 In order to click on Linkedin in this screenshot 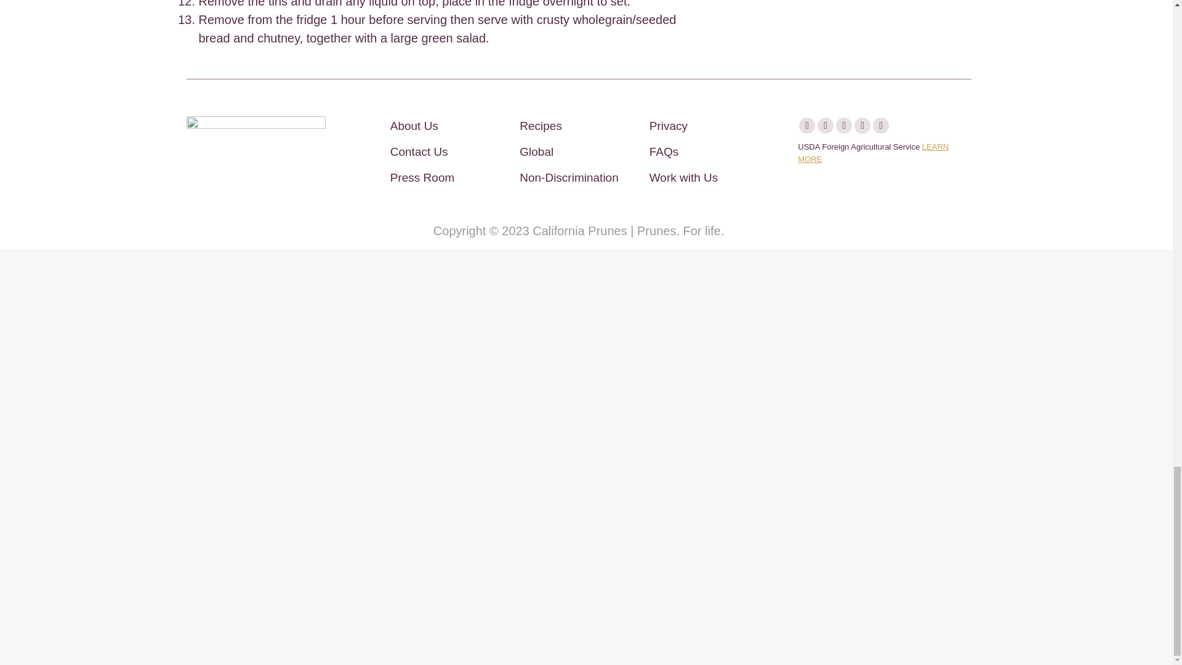, I will do `click(880, 126)`.